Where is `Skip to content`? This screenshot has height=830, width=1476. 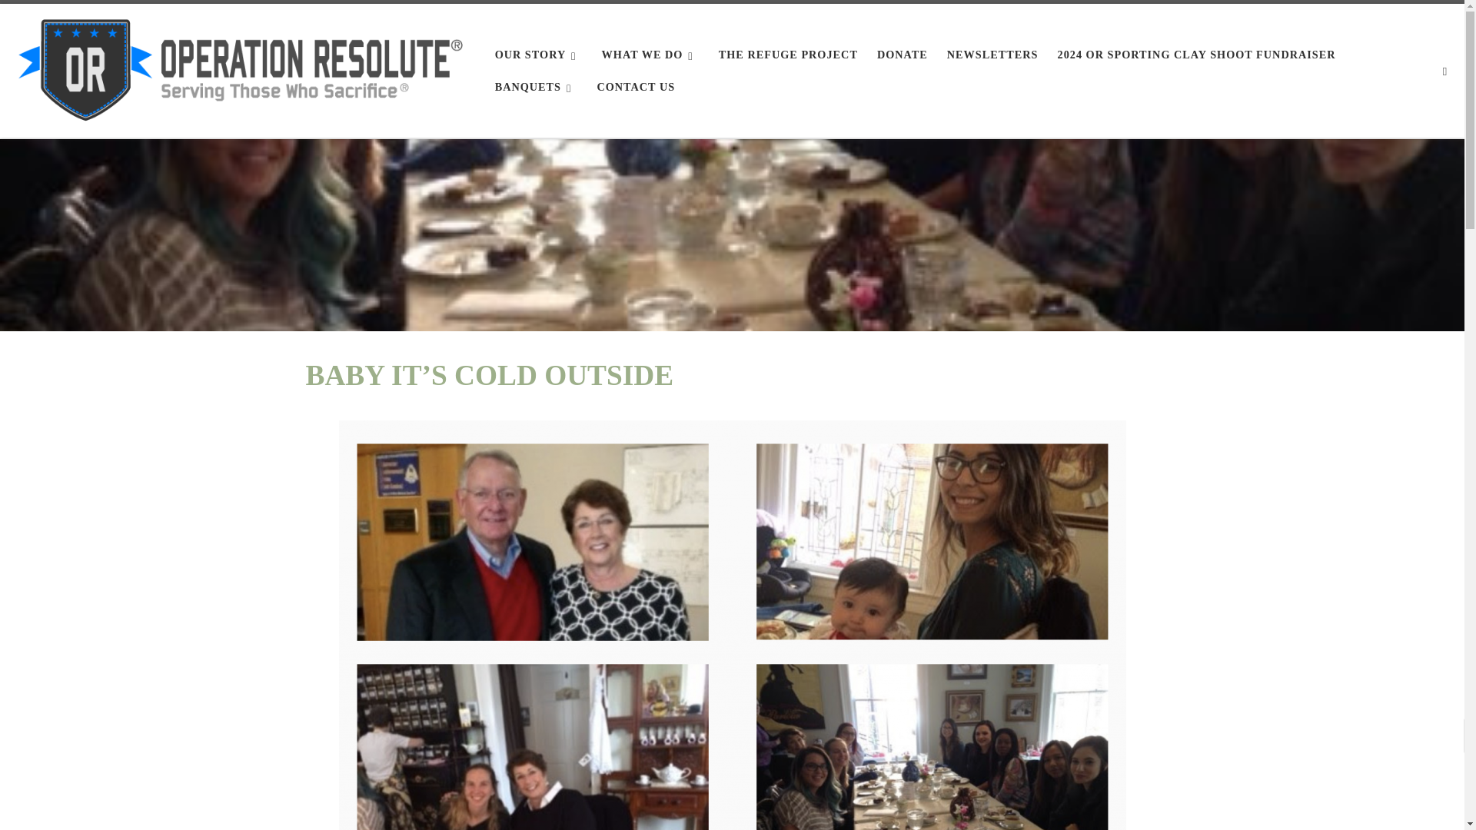 Skip to content is located at coordinates (61, 20).